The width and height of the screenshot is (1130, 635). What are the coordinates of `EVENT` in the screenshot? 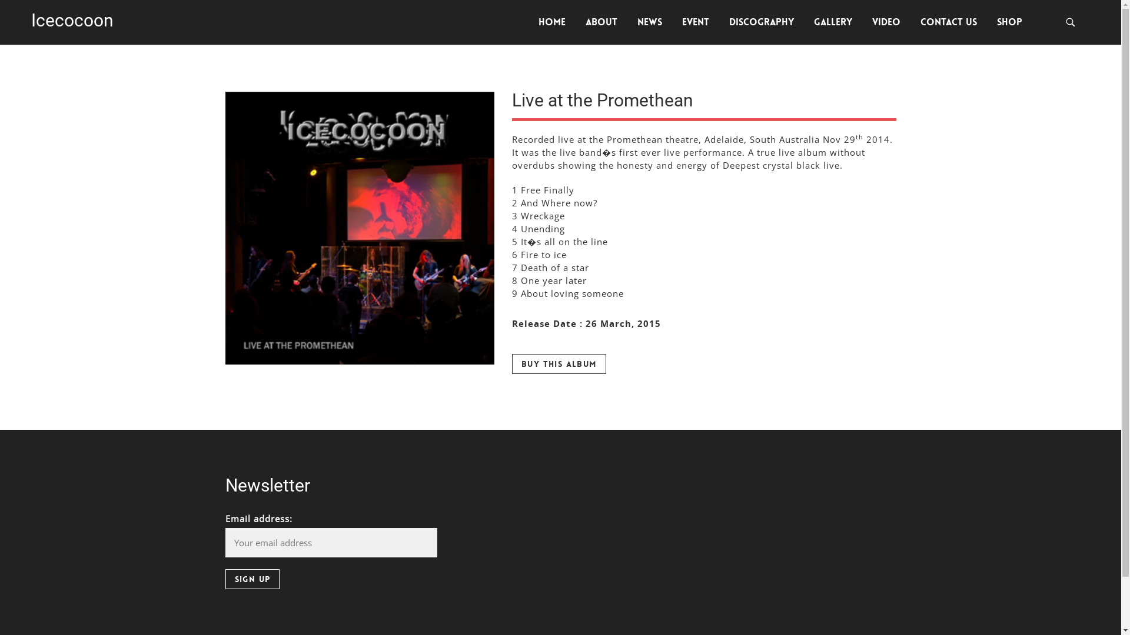 It's located at (696, 22).